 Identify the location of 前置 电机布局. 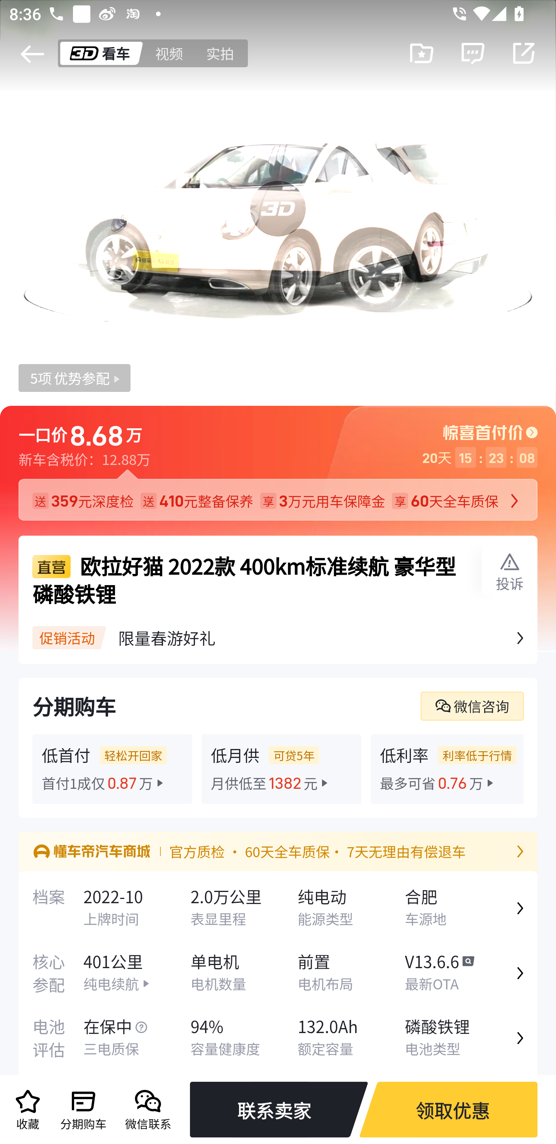
(351, 973).